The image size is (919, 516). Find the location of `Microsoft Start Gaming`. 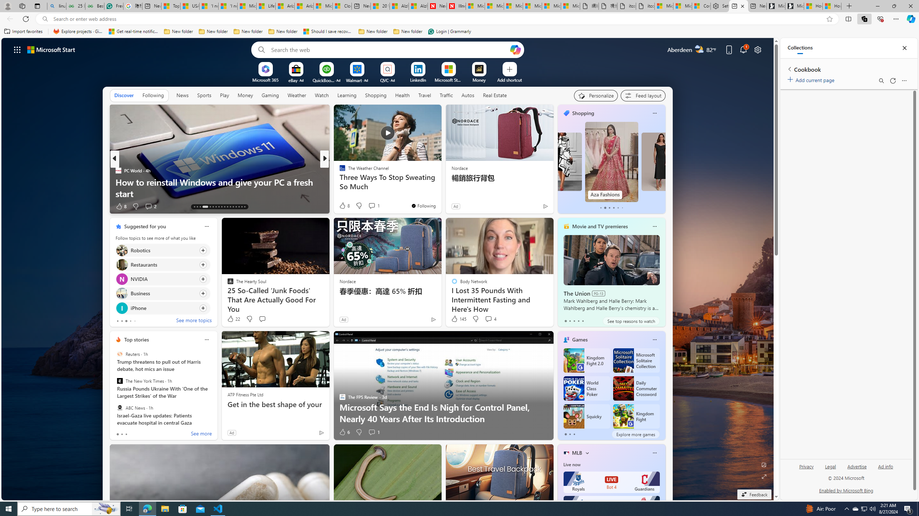

Microsoft Start Gaming is located at coordinates (794, 6).